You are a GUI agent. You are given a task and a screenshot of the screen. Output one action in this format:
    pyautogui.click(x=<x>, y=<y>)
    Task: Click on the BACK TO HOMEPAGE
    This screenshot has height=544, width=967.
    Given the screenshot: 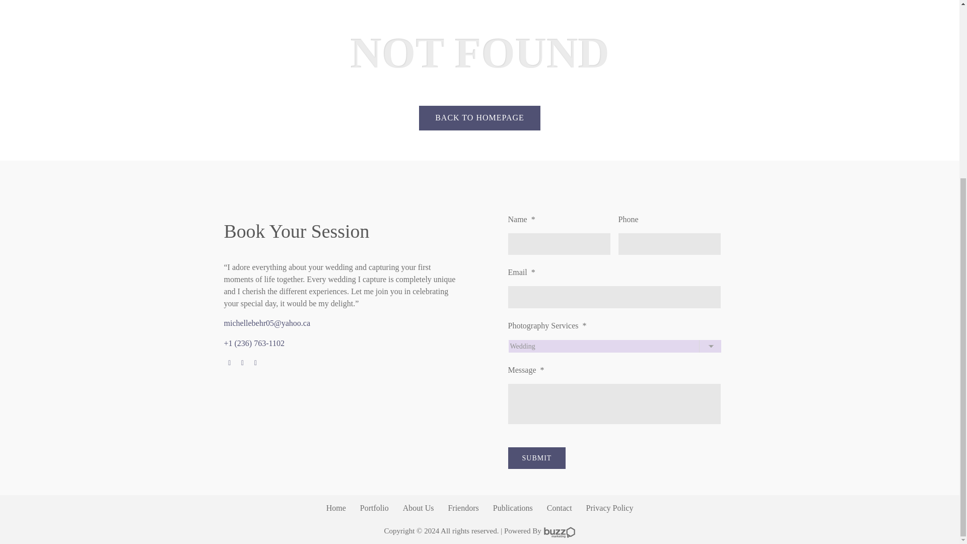 What is the action you would take?
    pyautogui.click(x=479, y=118)
    